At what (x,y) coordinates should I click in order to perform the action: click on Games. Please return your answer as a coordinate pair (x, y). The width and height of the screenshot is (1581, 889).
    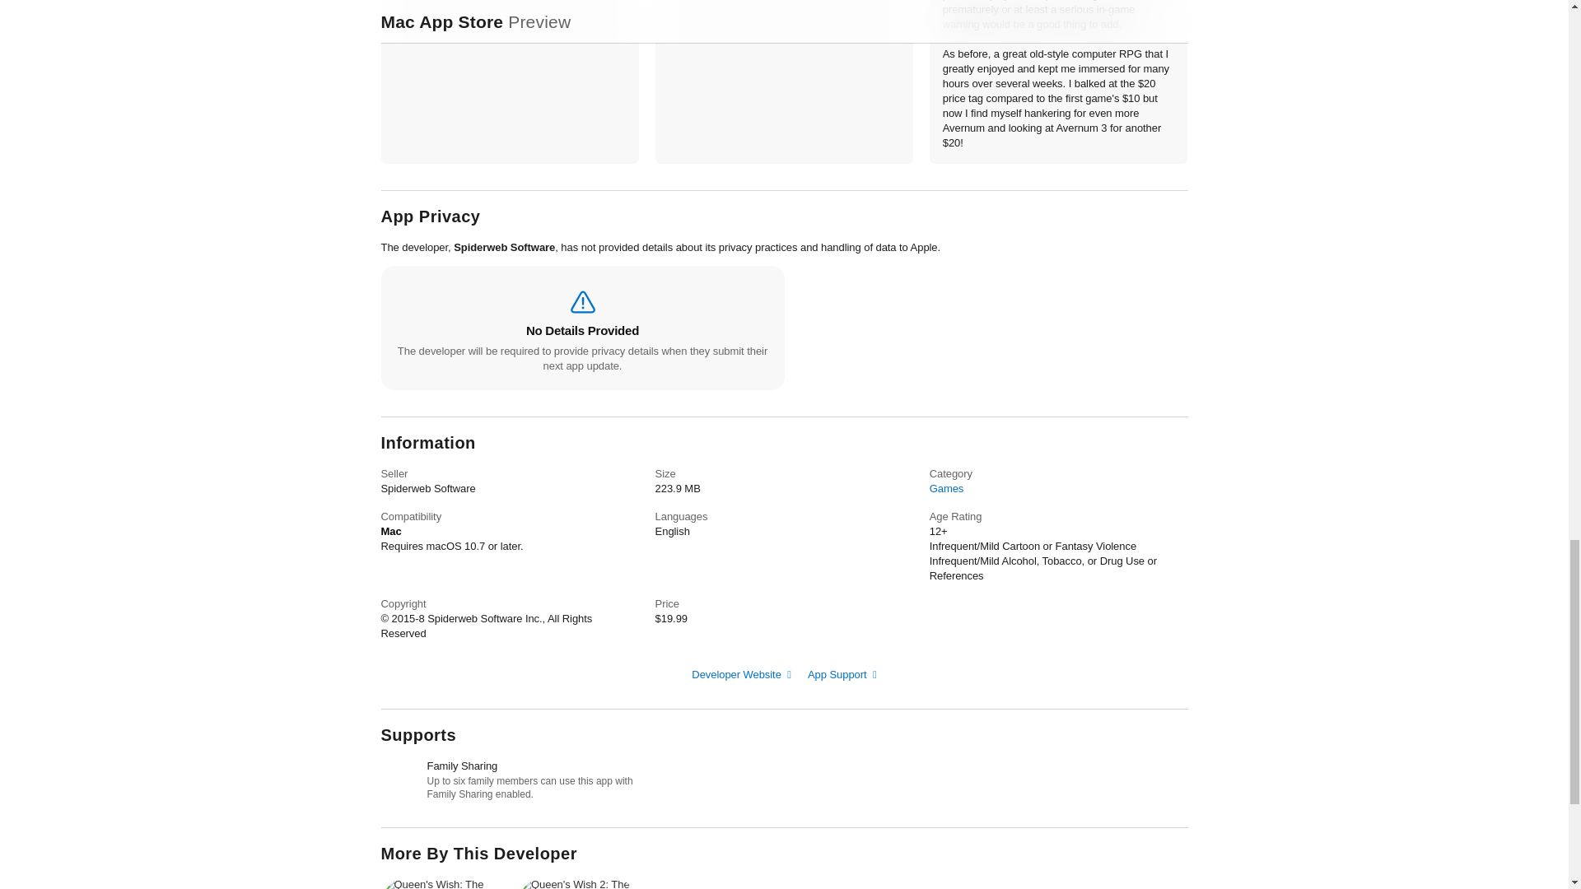
    Looking at the image, I should click on (947, 488).